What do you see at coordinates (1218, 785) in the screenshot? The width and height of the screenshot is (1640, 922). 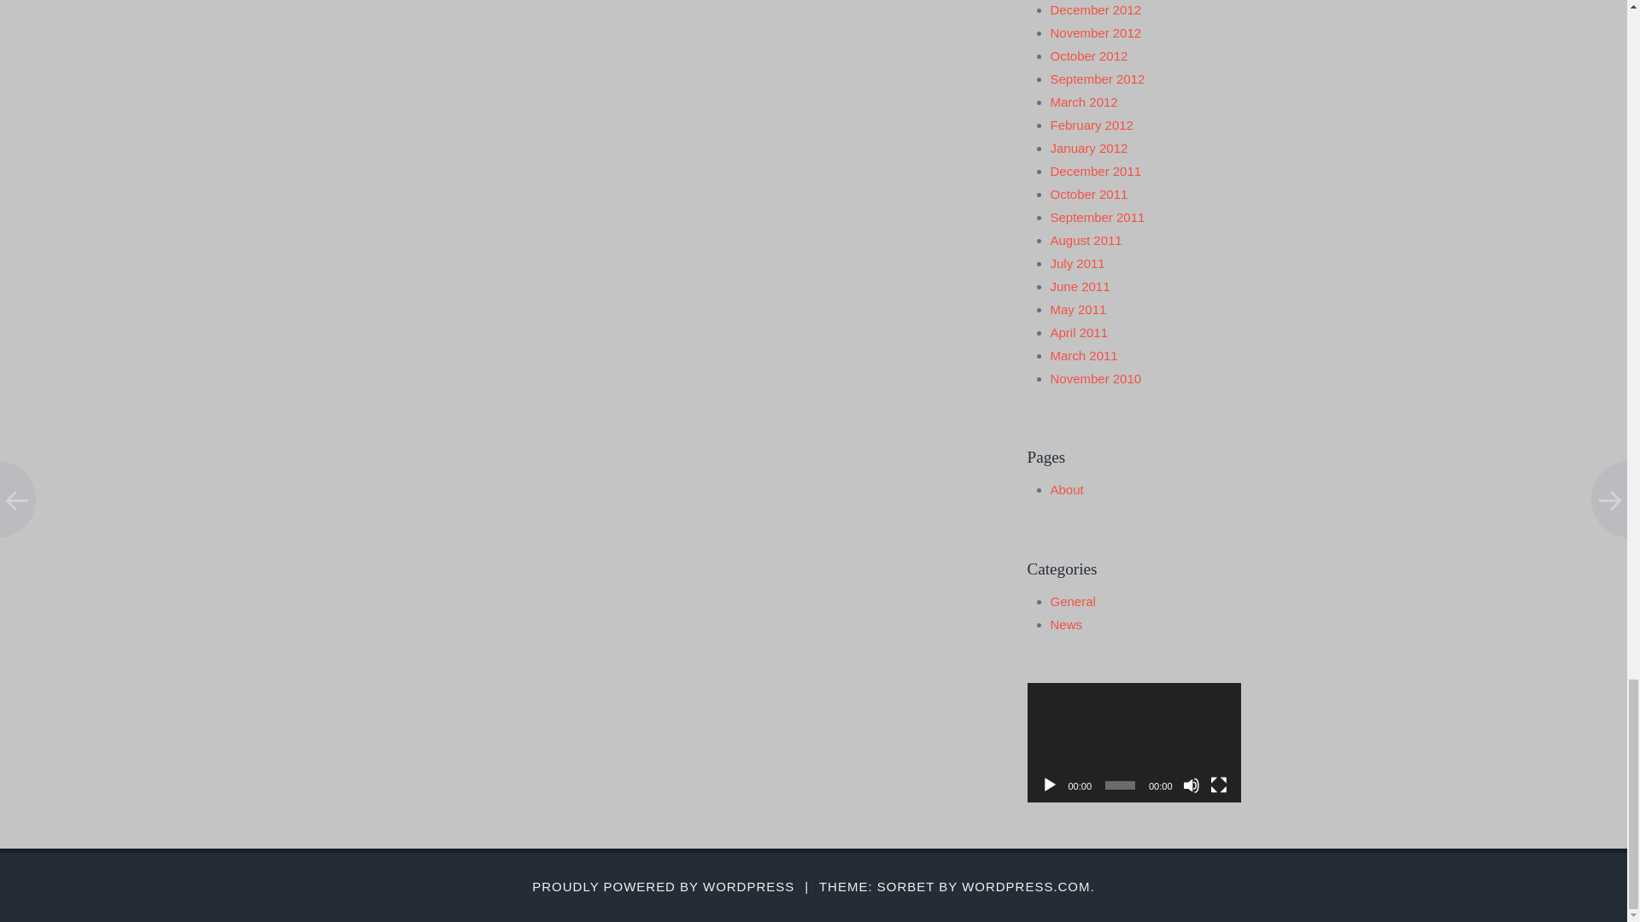 I see `Fullscreen` at bounding box center [1218, 785].